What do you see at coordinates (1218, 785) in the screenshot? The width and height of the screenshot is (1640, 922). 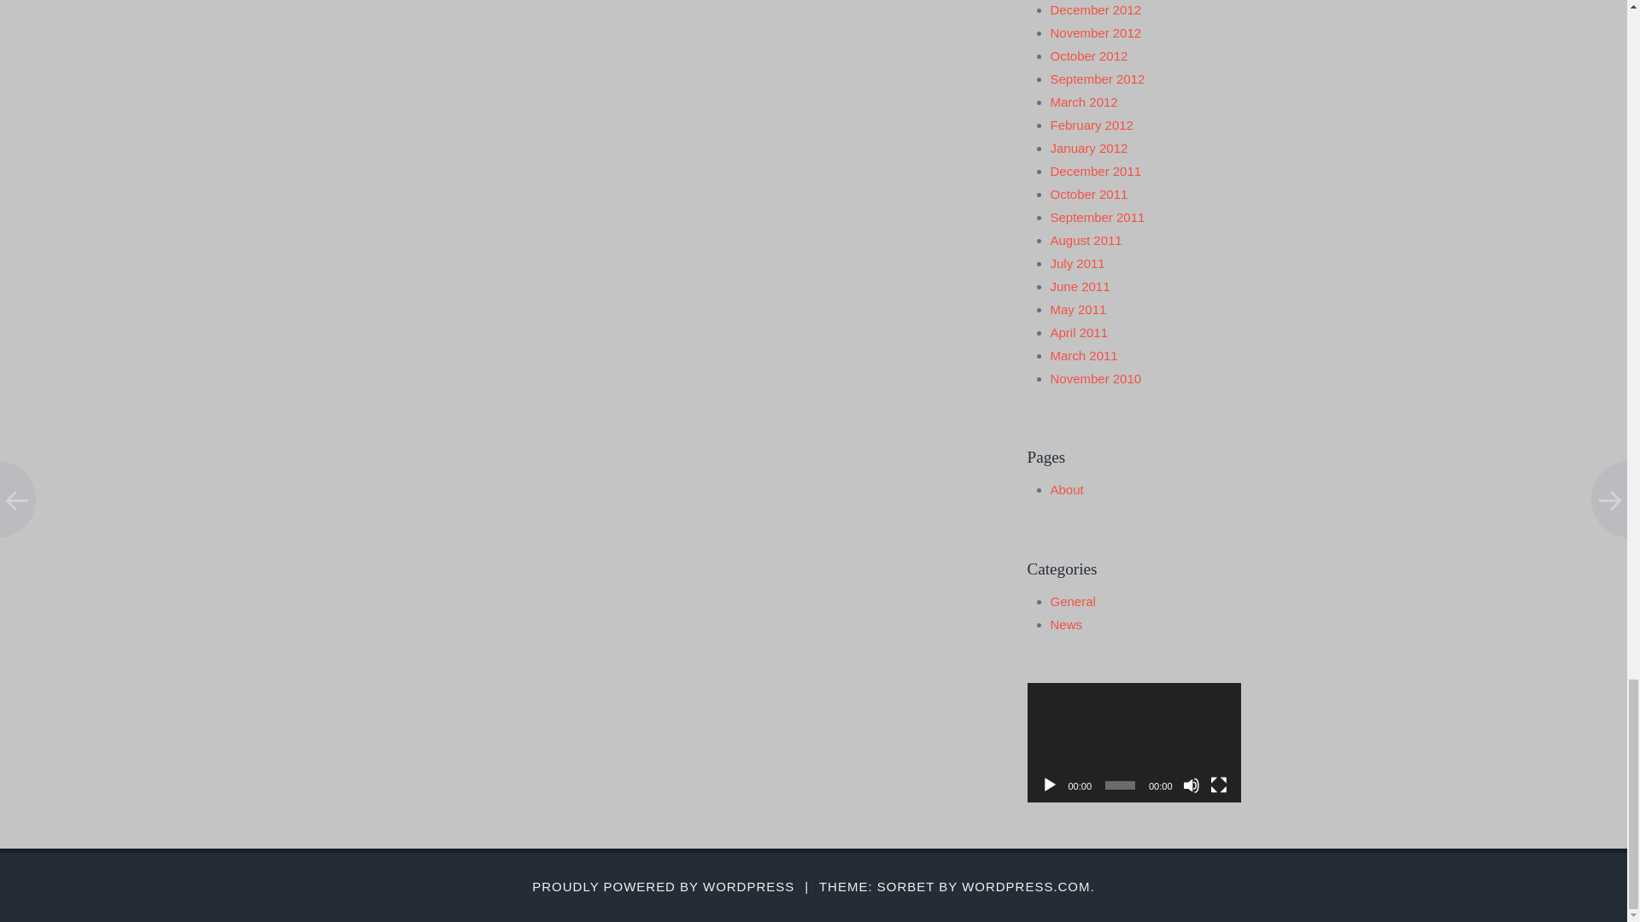 I see `Fullscreen` at bounding box center [1218, 785].